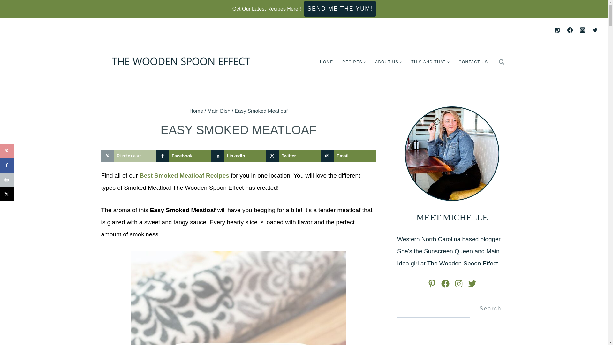 The height and width of the screenshot is (345, 613). I want to click on Send over email, so click(348, 156).